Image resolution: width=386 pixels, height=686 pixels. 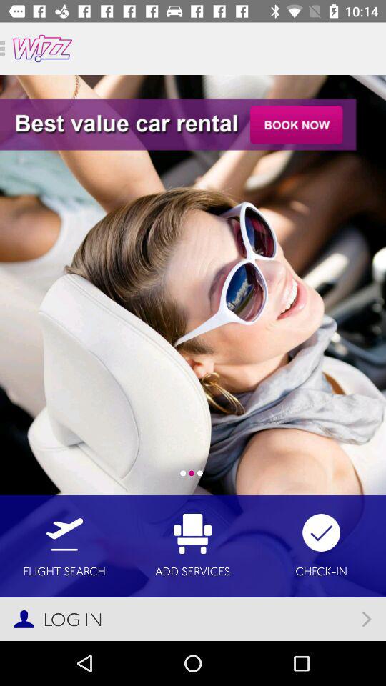 I want to click on choose the item next to check-in icon, so click(x=193, y=546).